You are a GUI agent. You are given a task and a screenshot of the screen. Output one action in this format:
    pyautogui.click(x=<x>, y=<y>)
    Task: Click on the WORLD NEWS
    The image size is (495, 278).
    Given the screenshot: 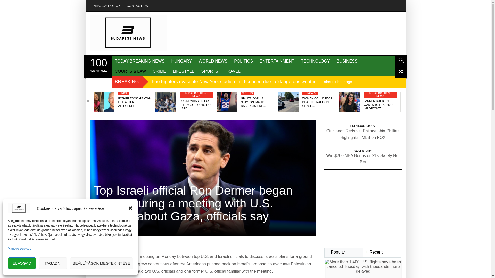 What is the action you would take?
    pyautogui.click(x=213, y=61)
    